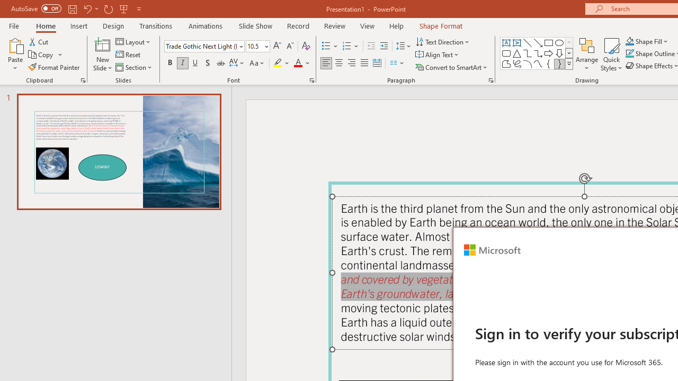 The image size is (678, 381). I want to click on Arrange, so click(587, 54).